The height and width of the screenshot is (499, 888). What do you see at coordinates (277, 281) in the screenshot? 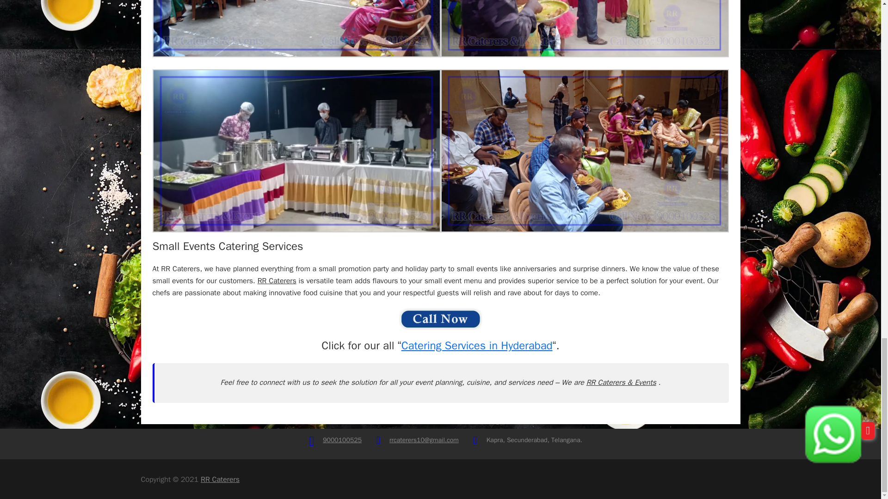
I see `RR Caterers` at bounding box center [277, 281].